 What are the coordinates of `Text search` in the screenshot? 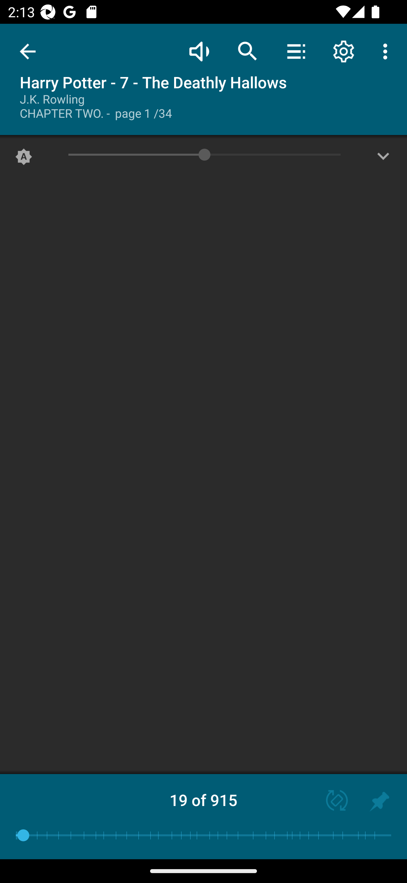 It's located at (248, 51).